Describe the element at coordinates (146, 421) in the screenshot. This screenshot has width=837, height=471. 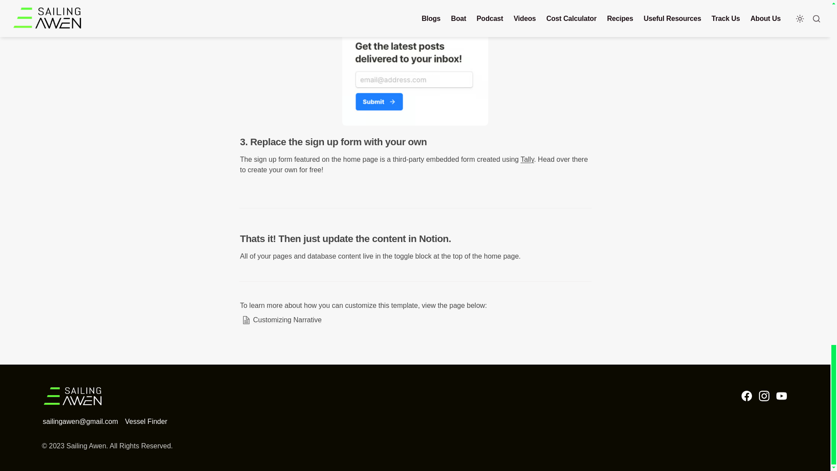
I see `Vessel Finder` at that location.